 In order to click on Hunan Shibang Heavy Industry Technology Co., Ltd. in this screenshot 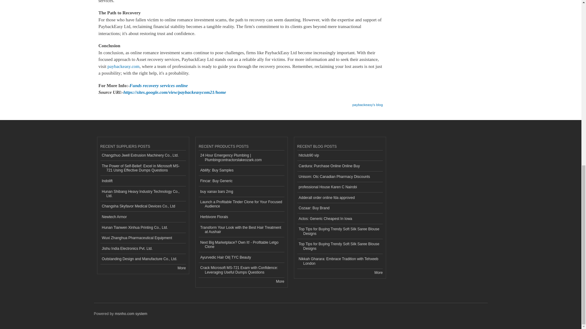, I will do `click(143, 194)`.